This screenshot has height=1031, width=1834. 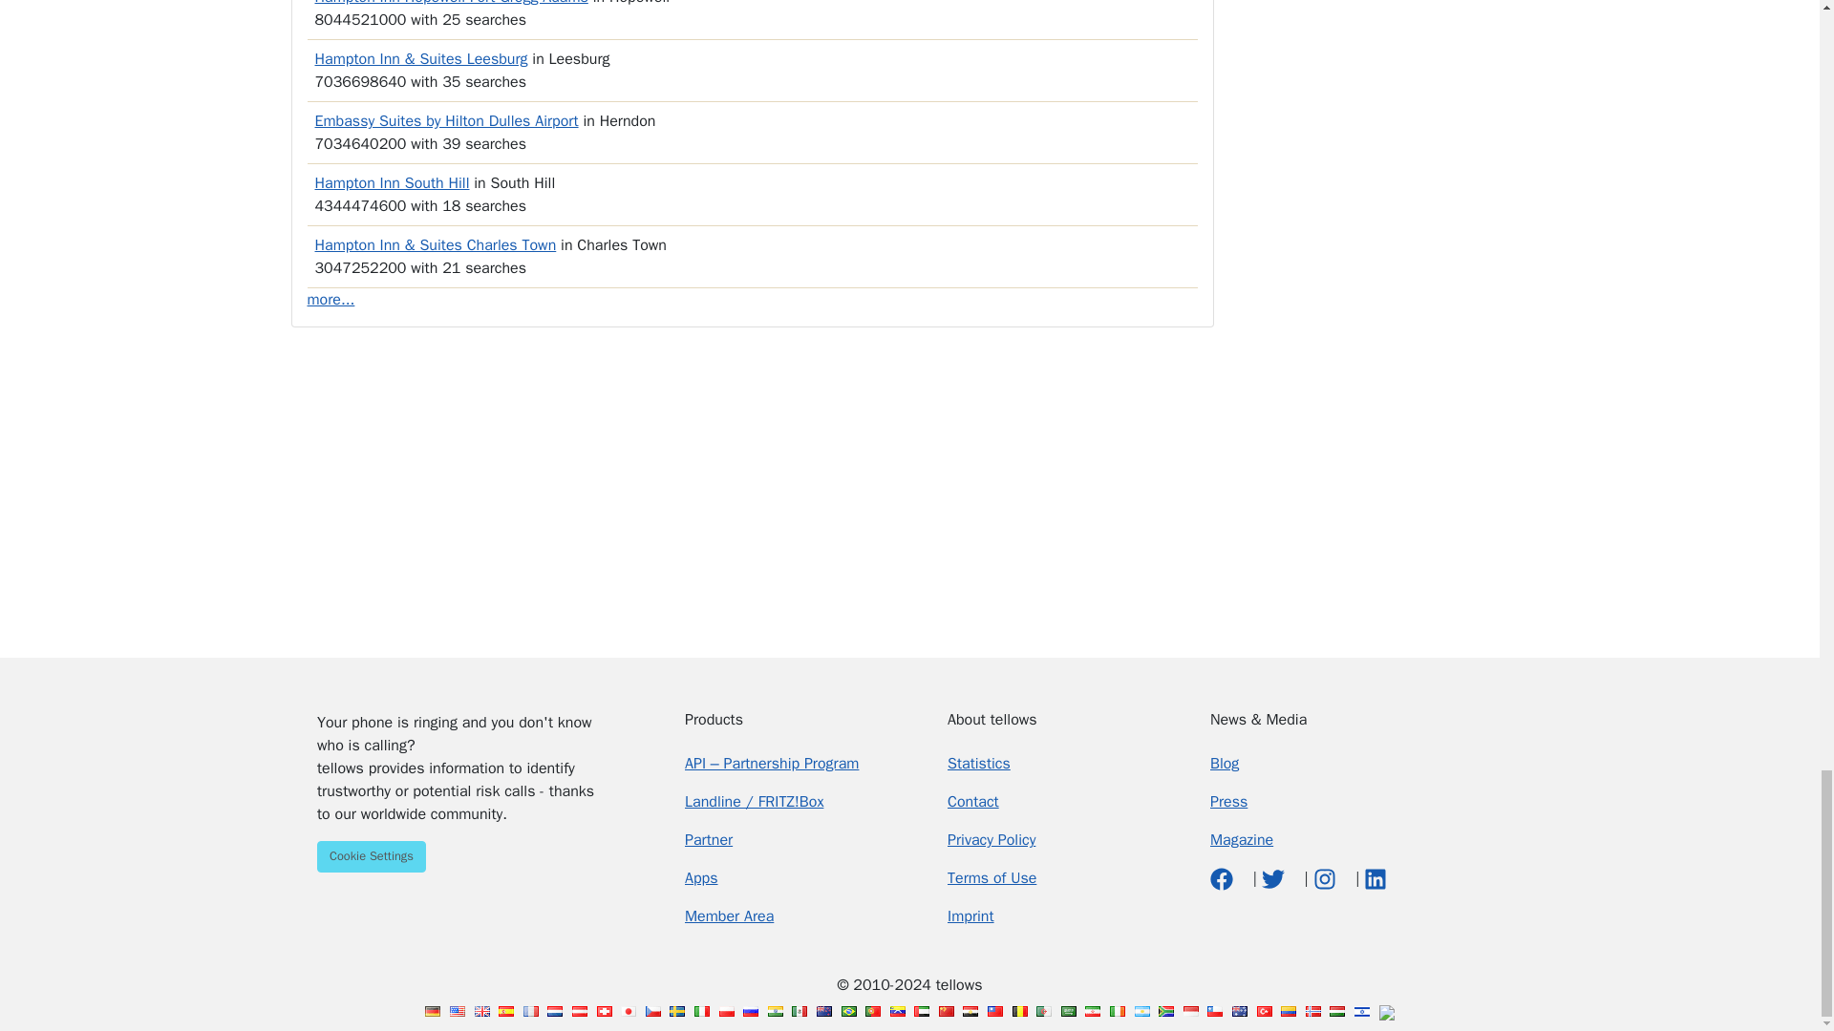 What do you see at coordinates (432, 1011) in the screenshot?
I see `tellows Germany` at bounding box center [432, 1011].